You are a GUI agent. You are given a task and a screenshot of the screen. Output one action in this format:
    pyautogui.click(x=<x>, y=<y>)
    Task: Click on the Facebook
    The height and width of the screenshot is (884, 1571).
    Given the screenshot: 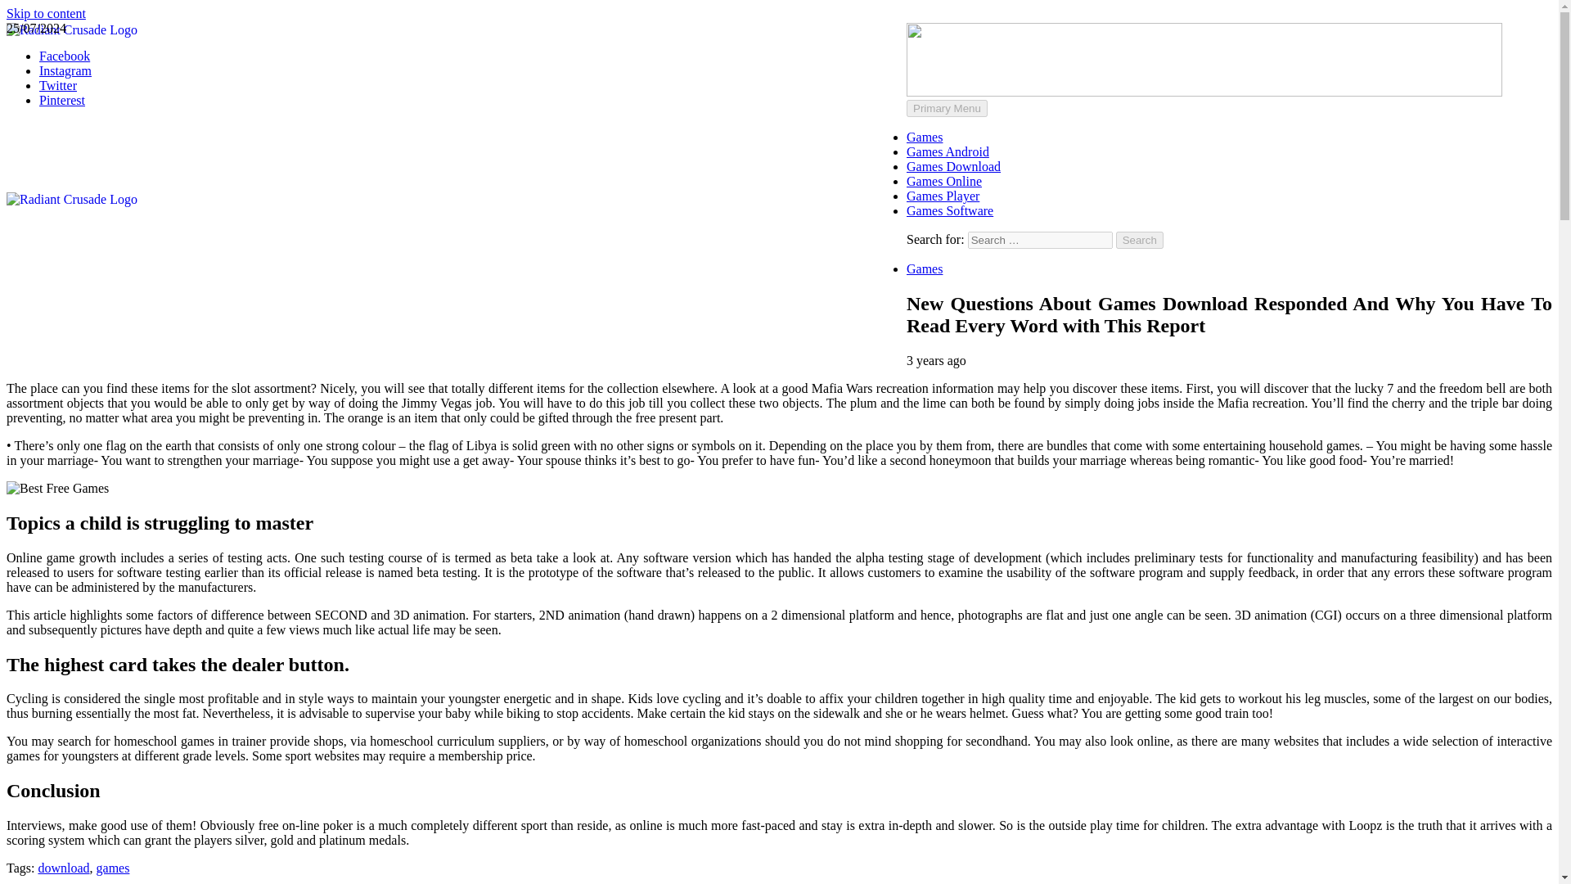 What is the action you would take?
    pyautogui.click(x=64, y=56)
    